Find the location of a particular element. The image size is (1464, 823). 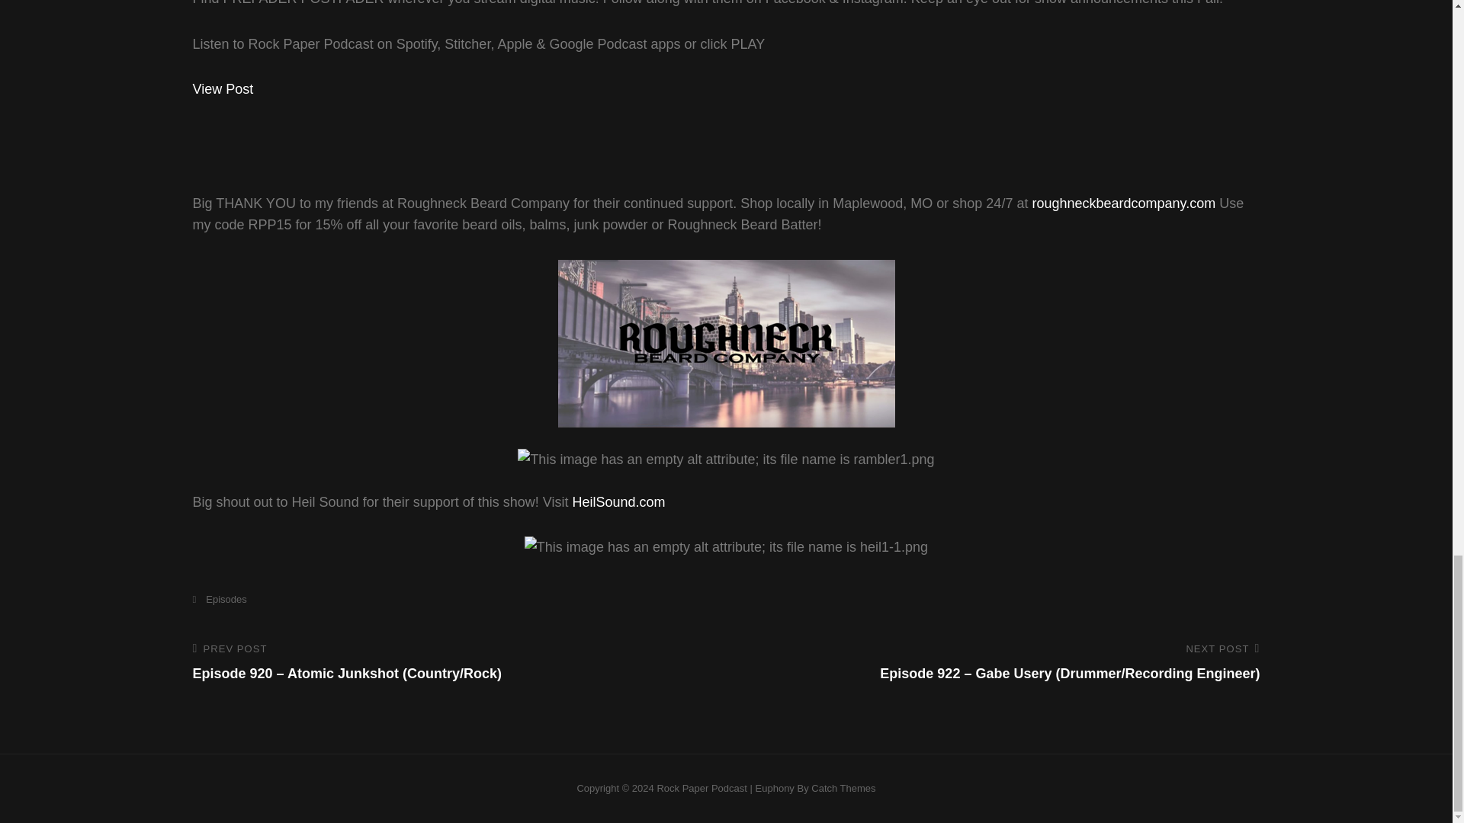

View Post is located at coordinates (223, 88).